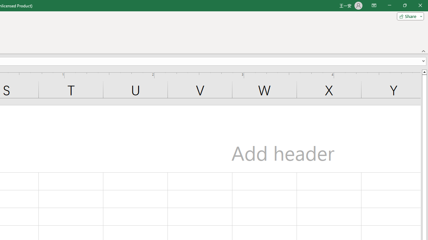  I want to click on Share, so click(409, 16).